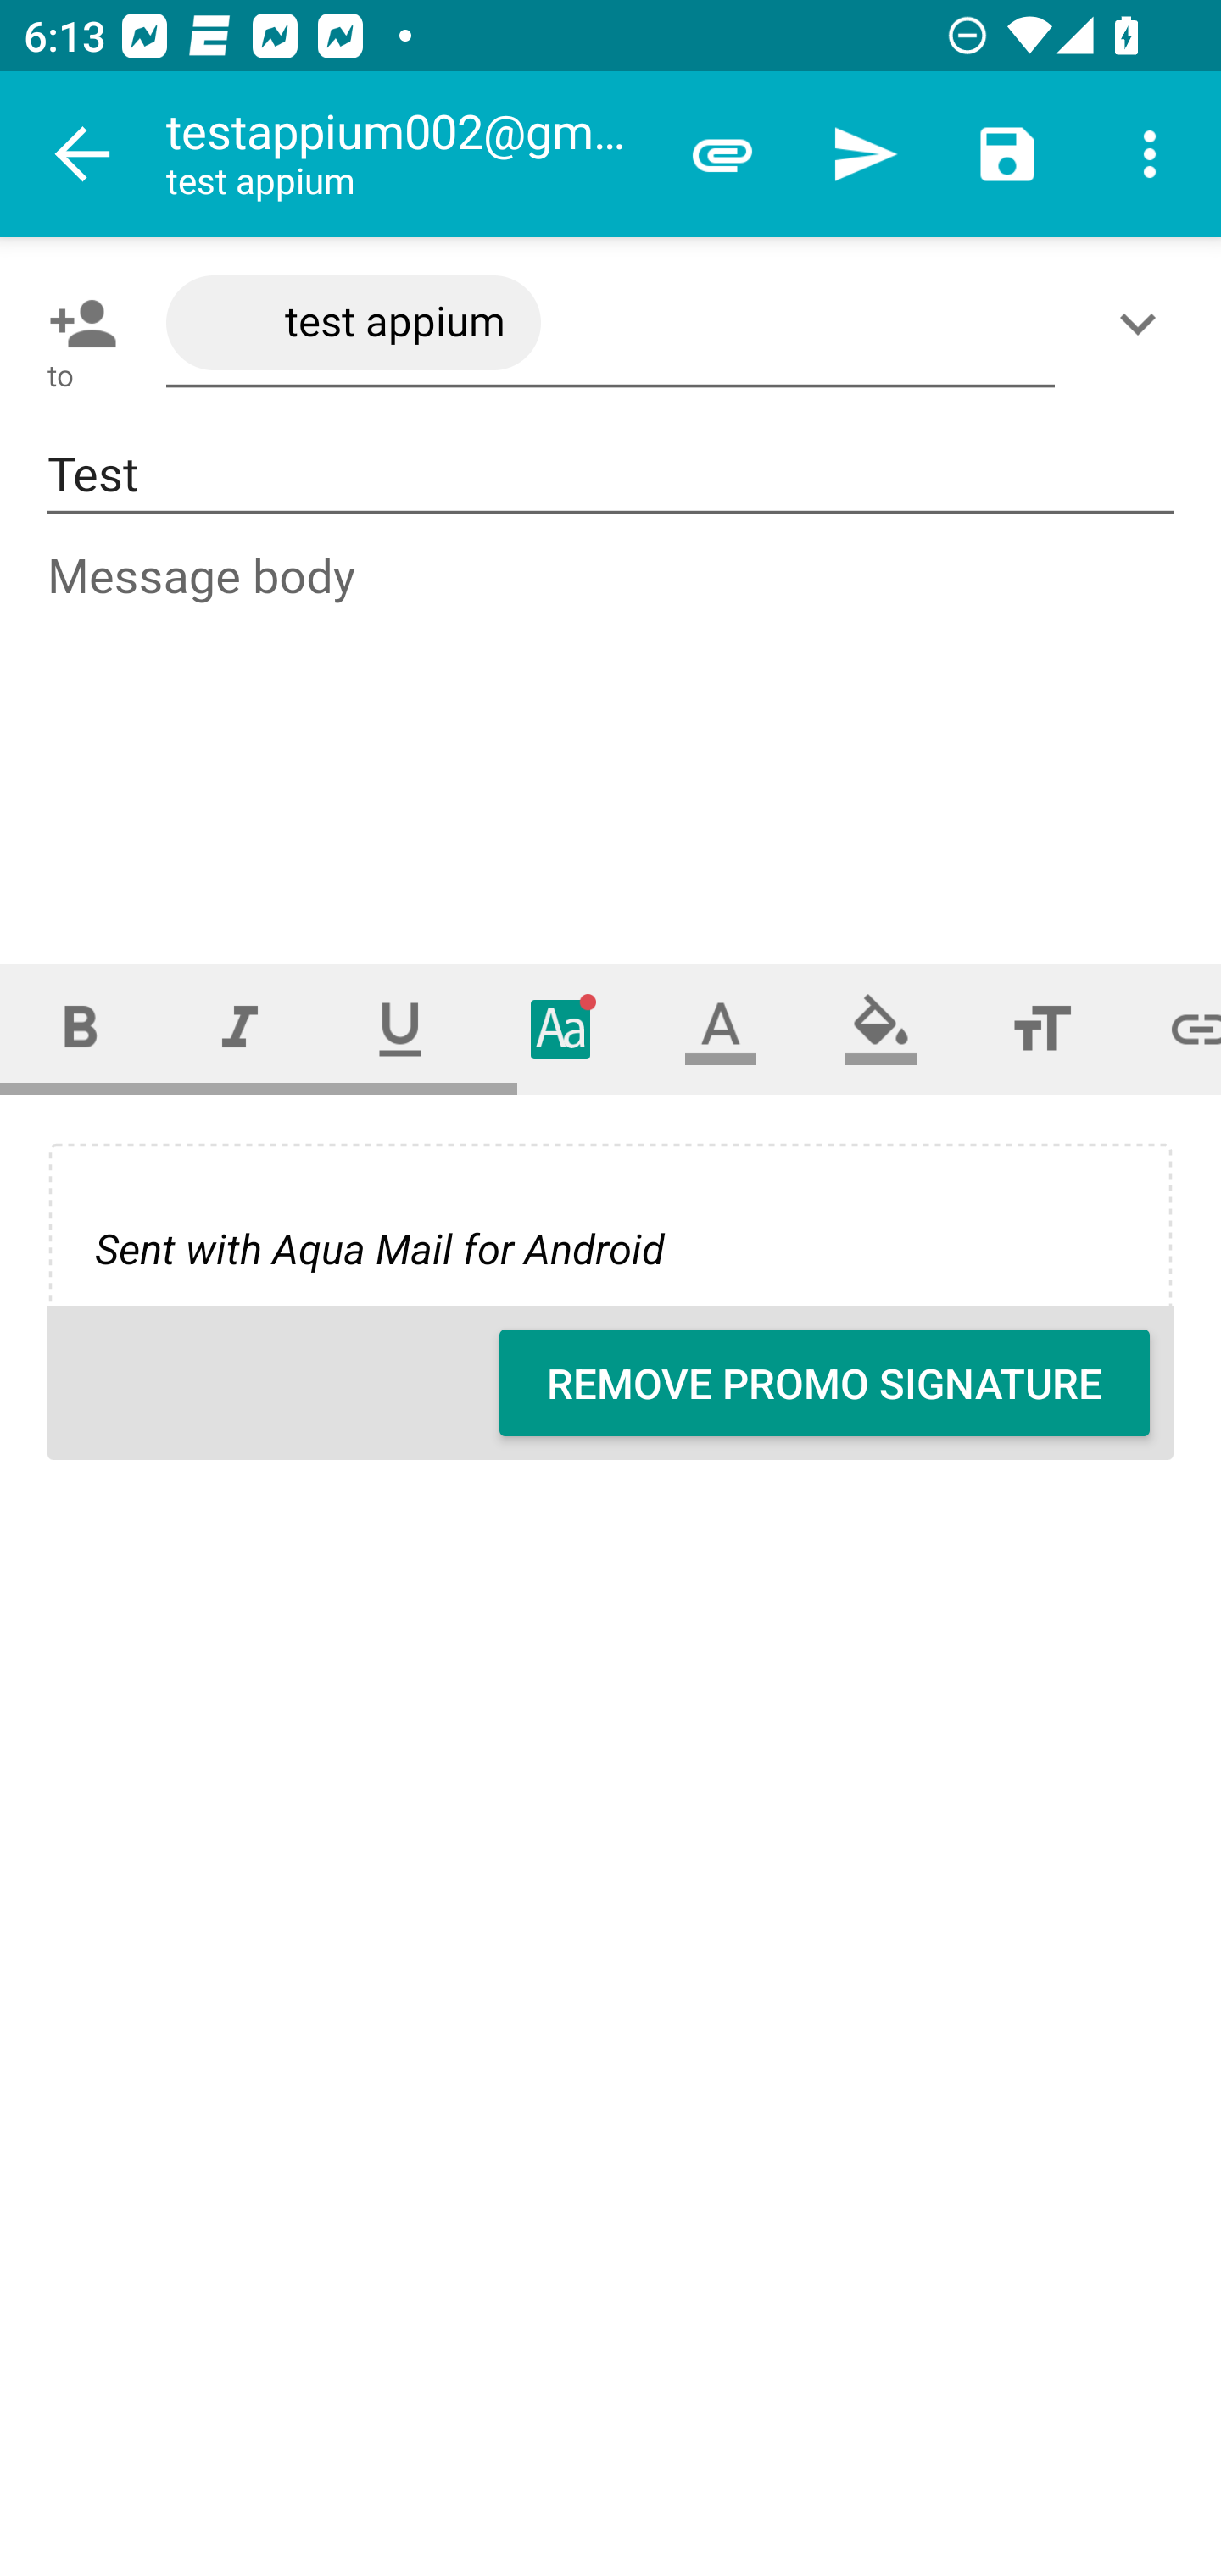 The image size is (1221, 2576). Describe the element at coordinates (83, 154) in the screenshot. I see `Navigate up` at that location.